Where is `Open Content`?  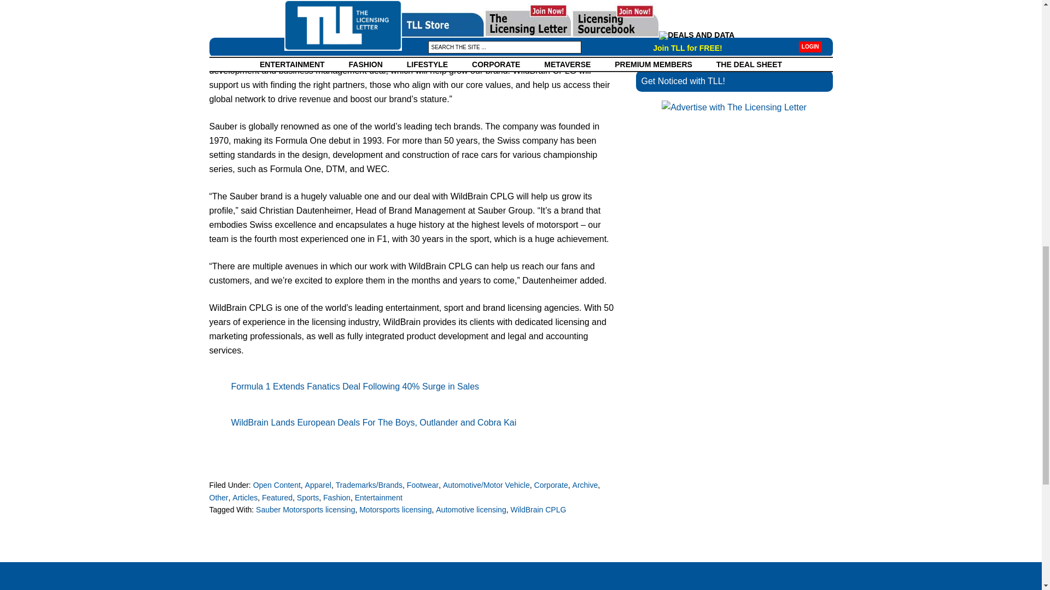 Open Content is located at coordinates (277, 485).